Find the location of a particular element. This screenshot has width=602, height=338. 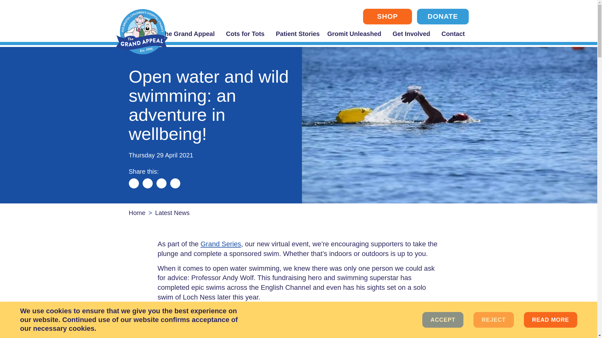

Cots for Tots is located at coordinates (247, 34).